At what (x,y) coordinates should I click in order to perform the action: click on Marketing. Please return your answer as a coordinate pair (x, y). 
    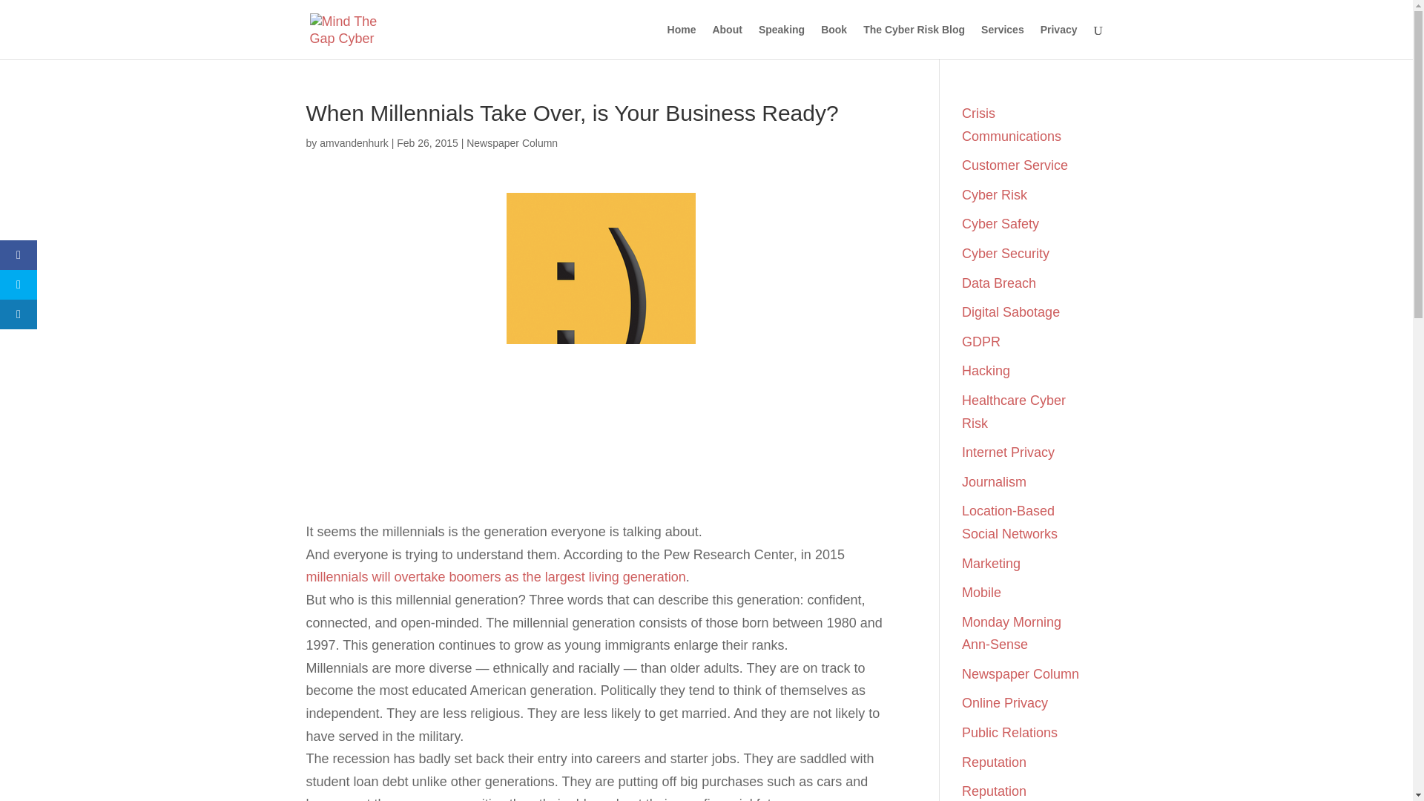
    Looking at the image, I should click on (991, 564).